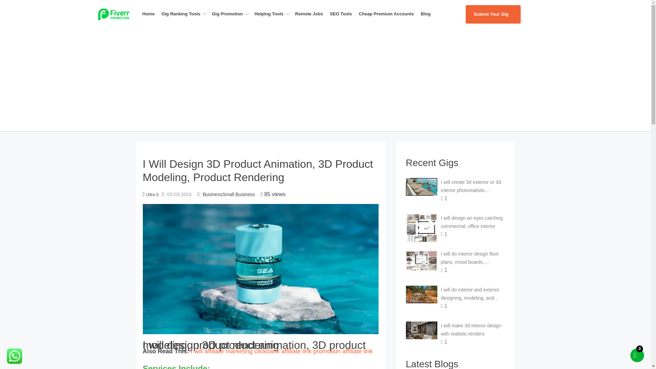 This screenshot has height=369, width=656. Describe the element at coordinates (273, 14) in the screenshot. I see `Helping Tools` at that location.